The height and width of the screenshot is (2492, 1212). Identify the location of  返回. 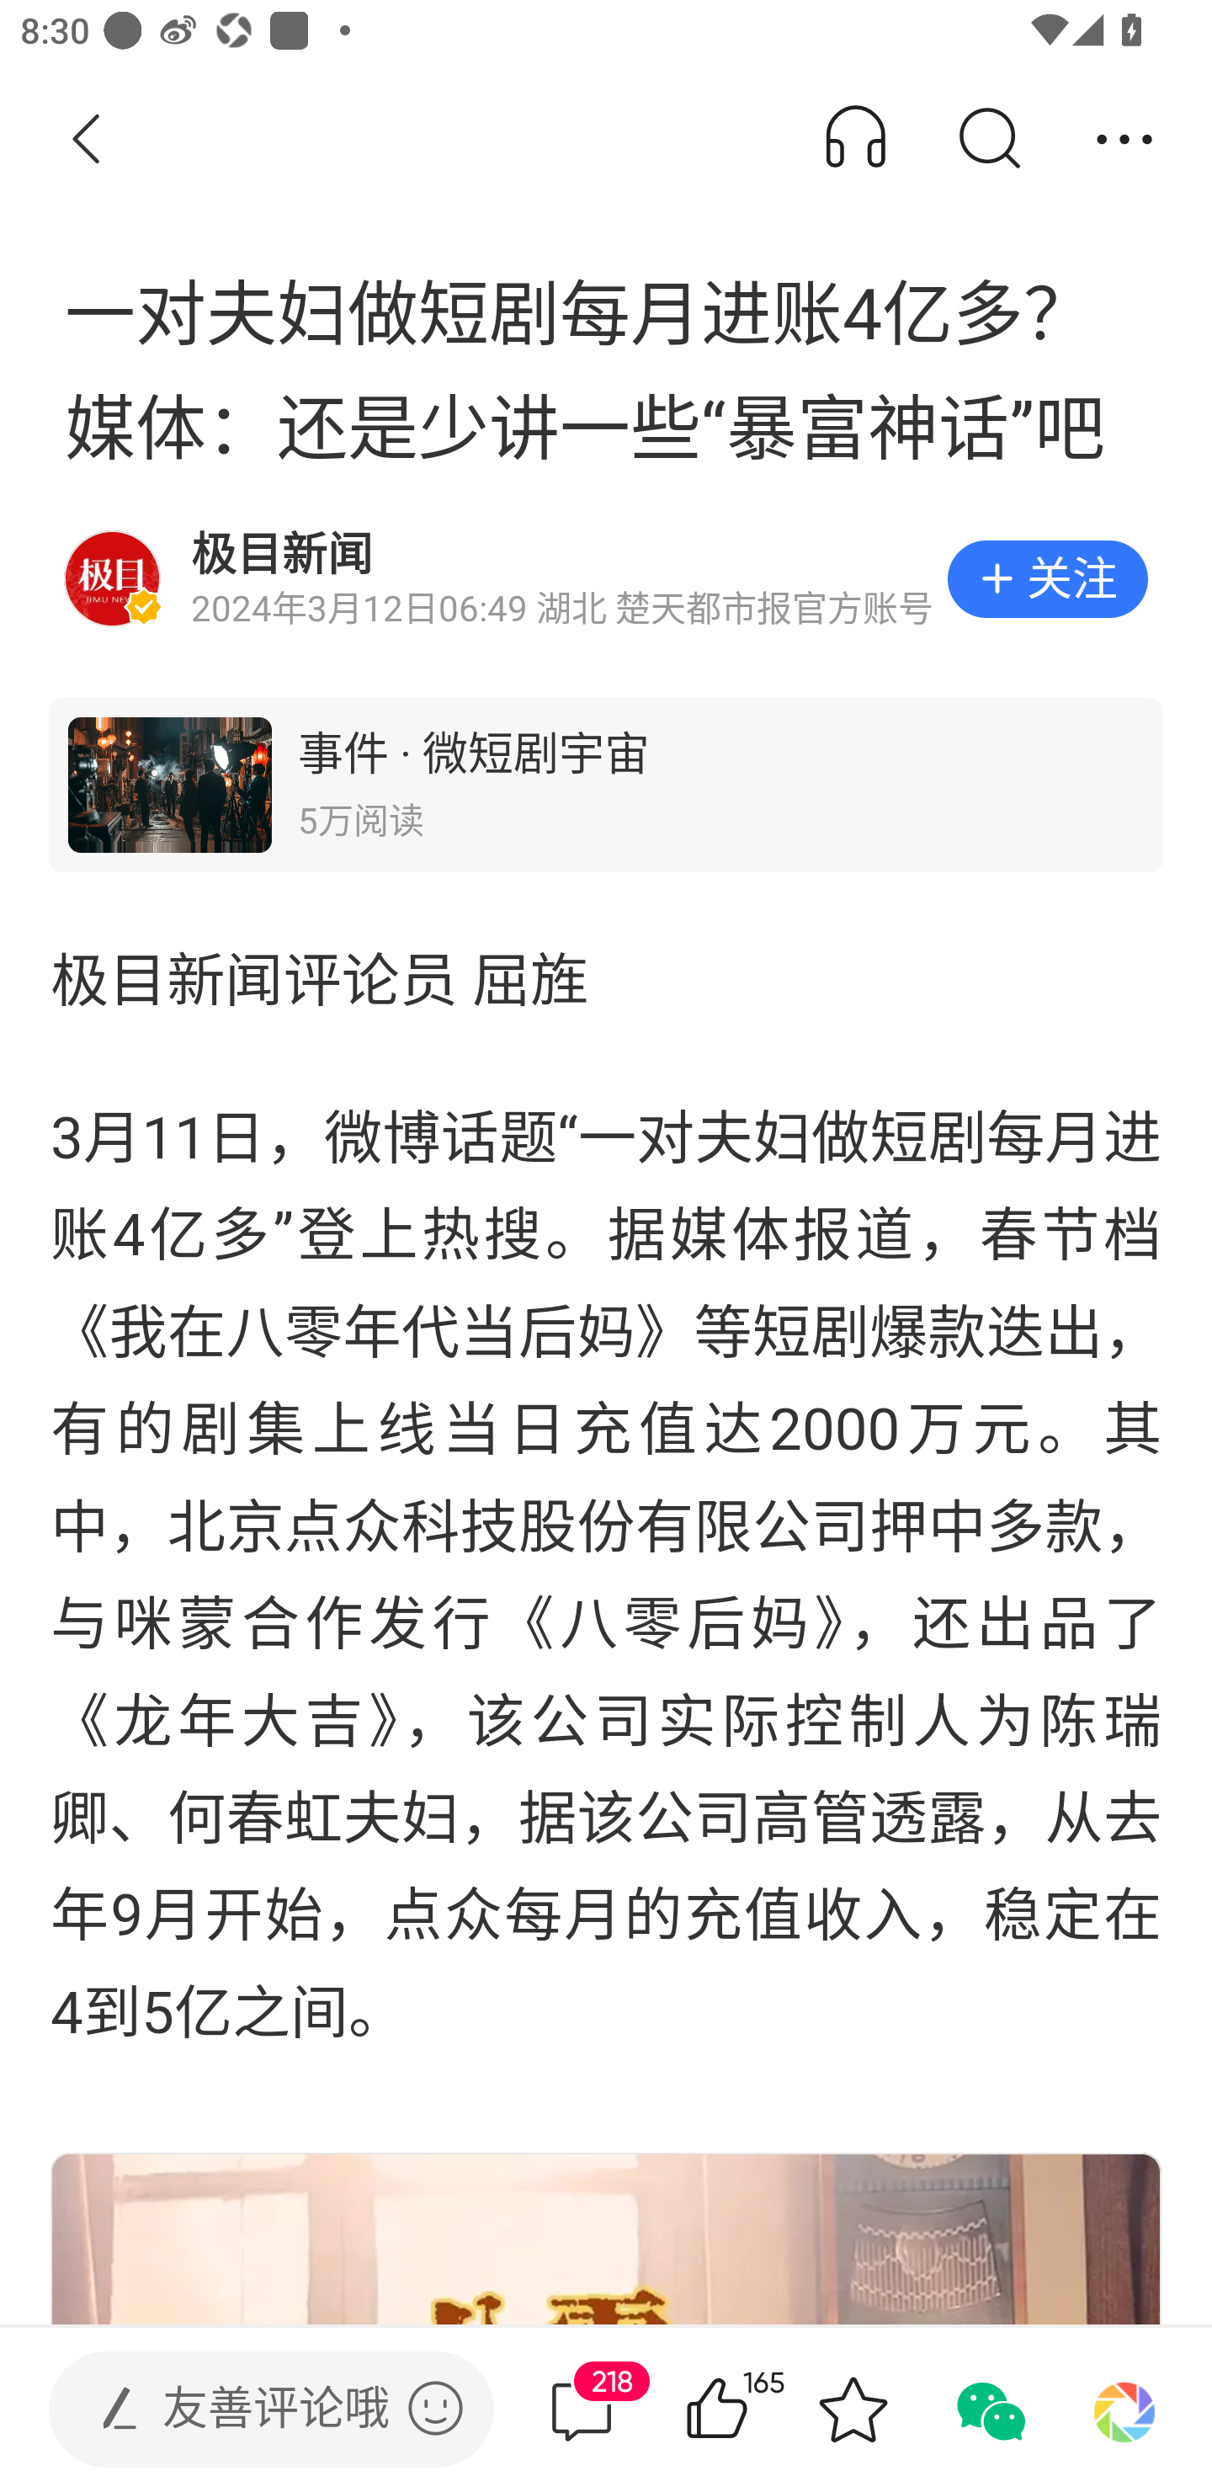
(87, 140).